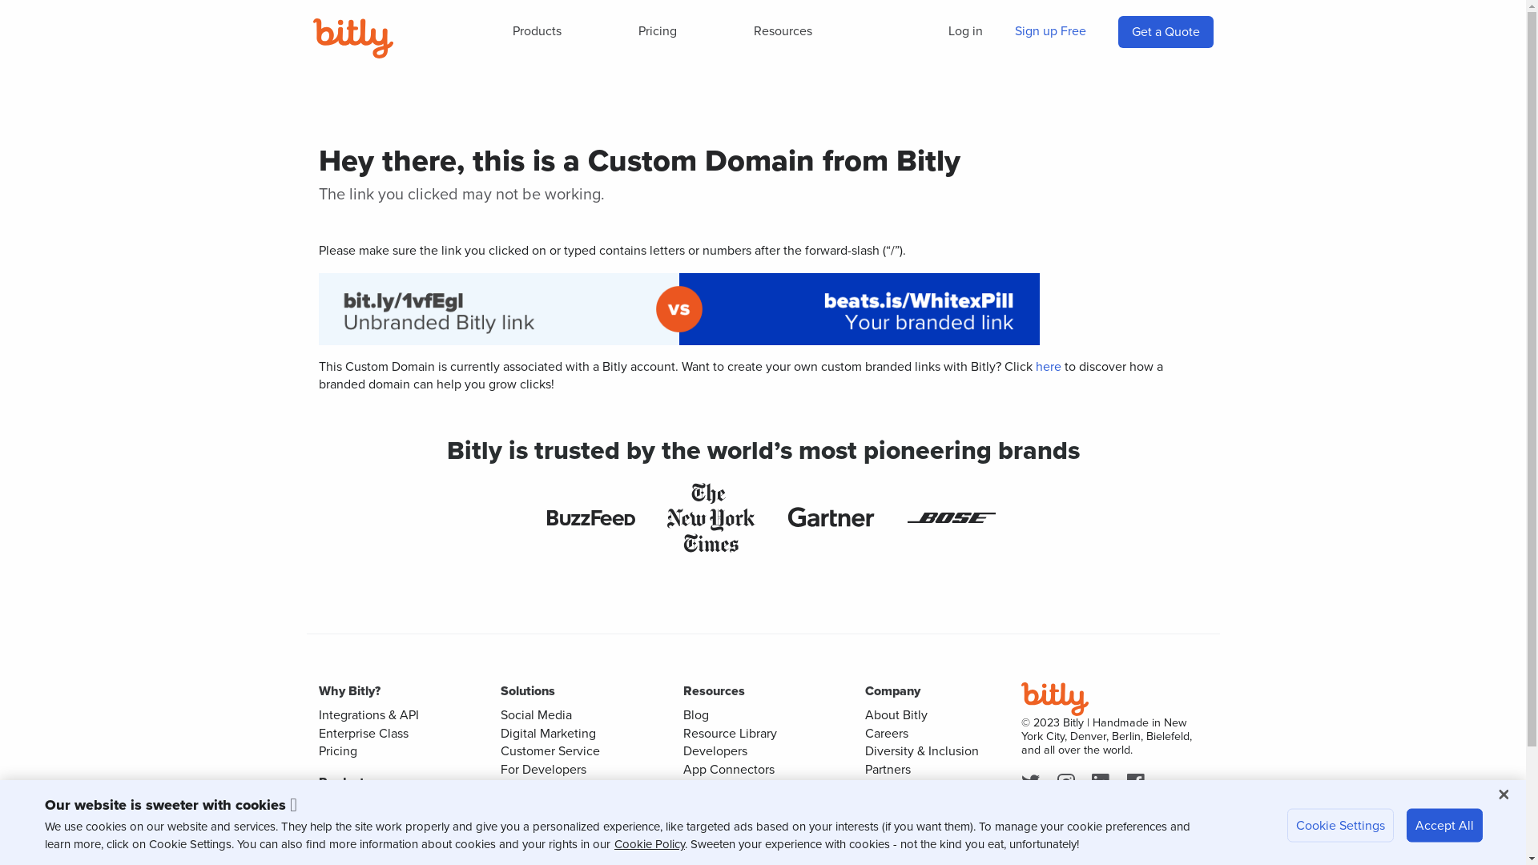 This screenshot has width=1538, height=865. I want to click on Link Management, so click(368, 806).